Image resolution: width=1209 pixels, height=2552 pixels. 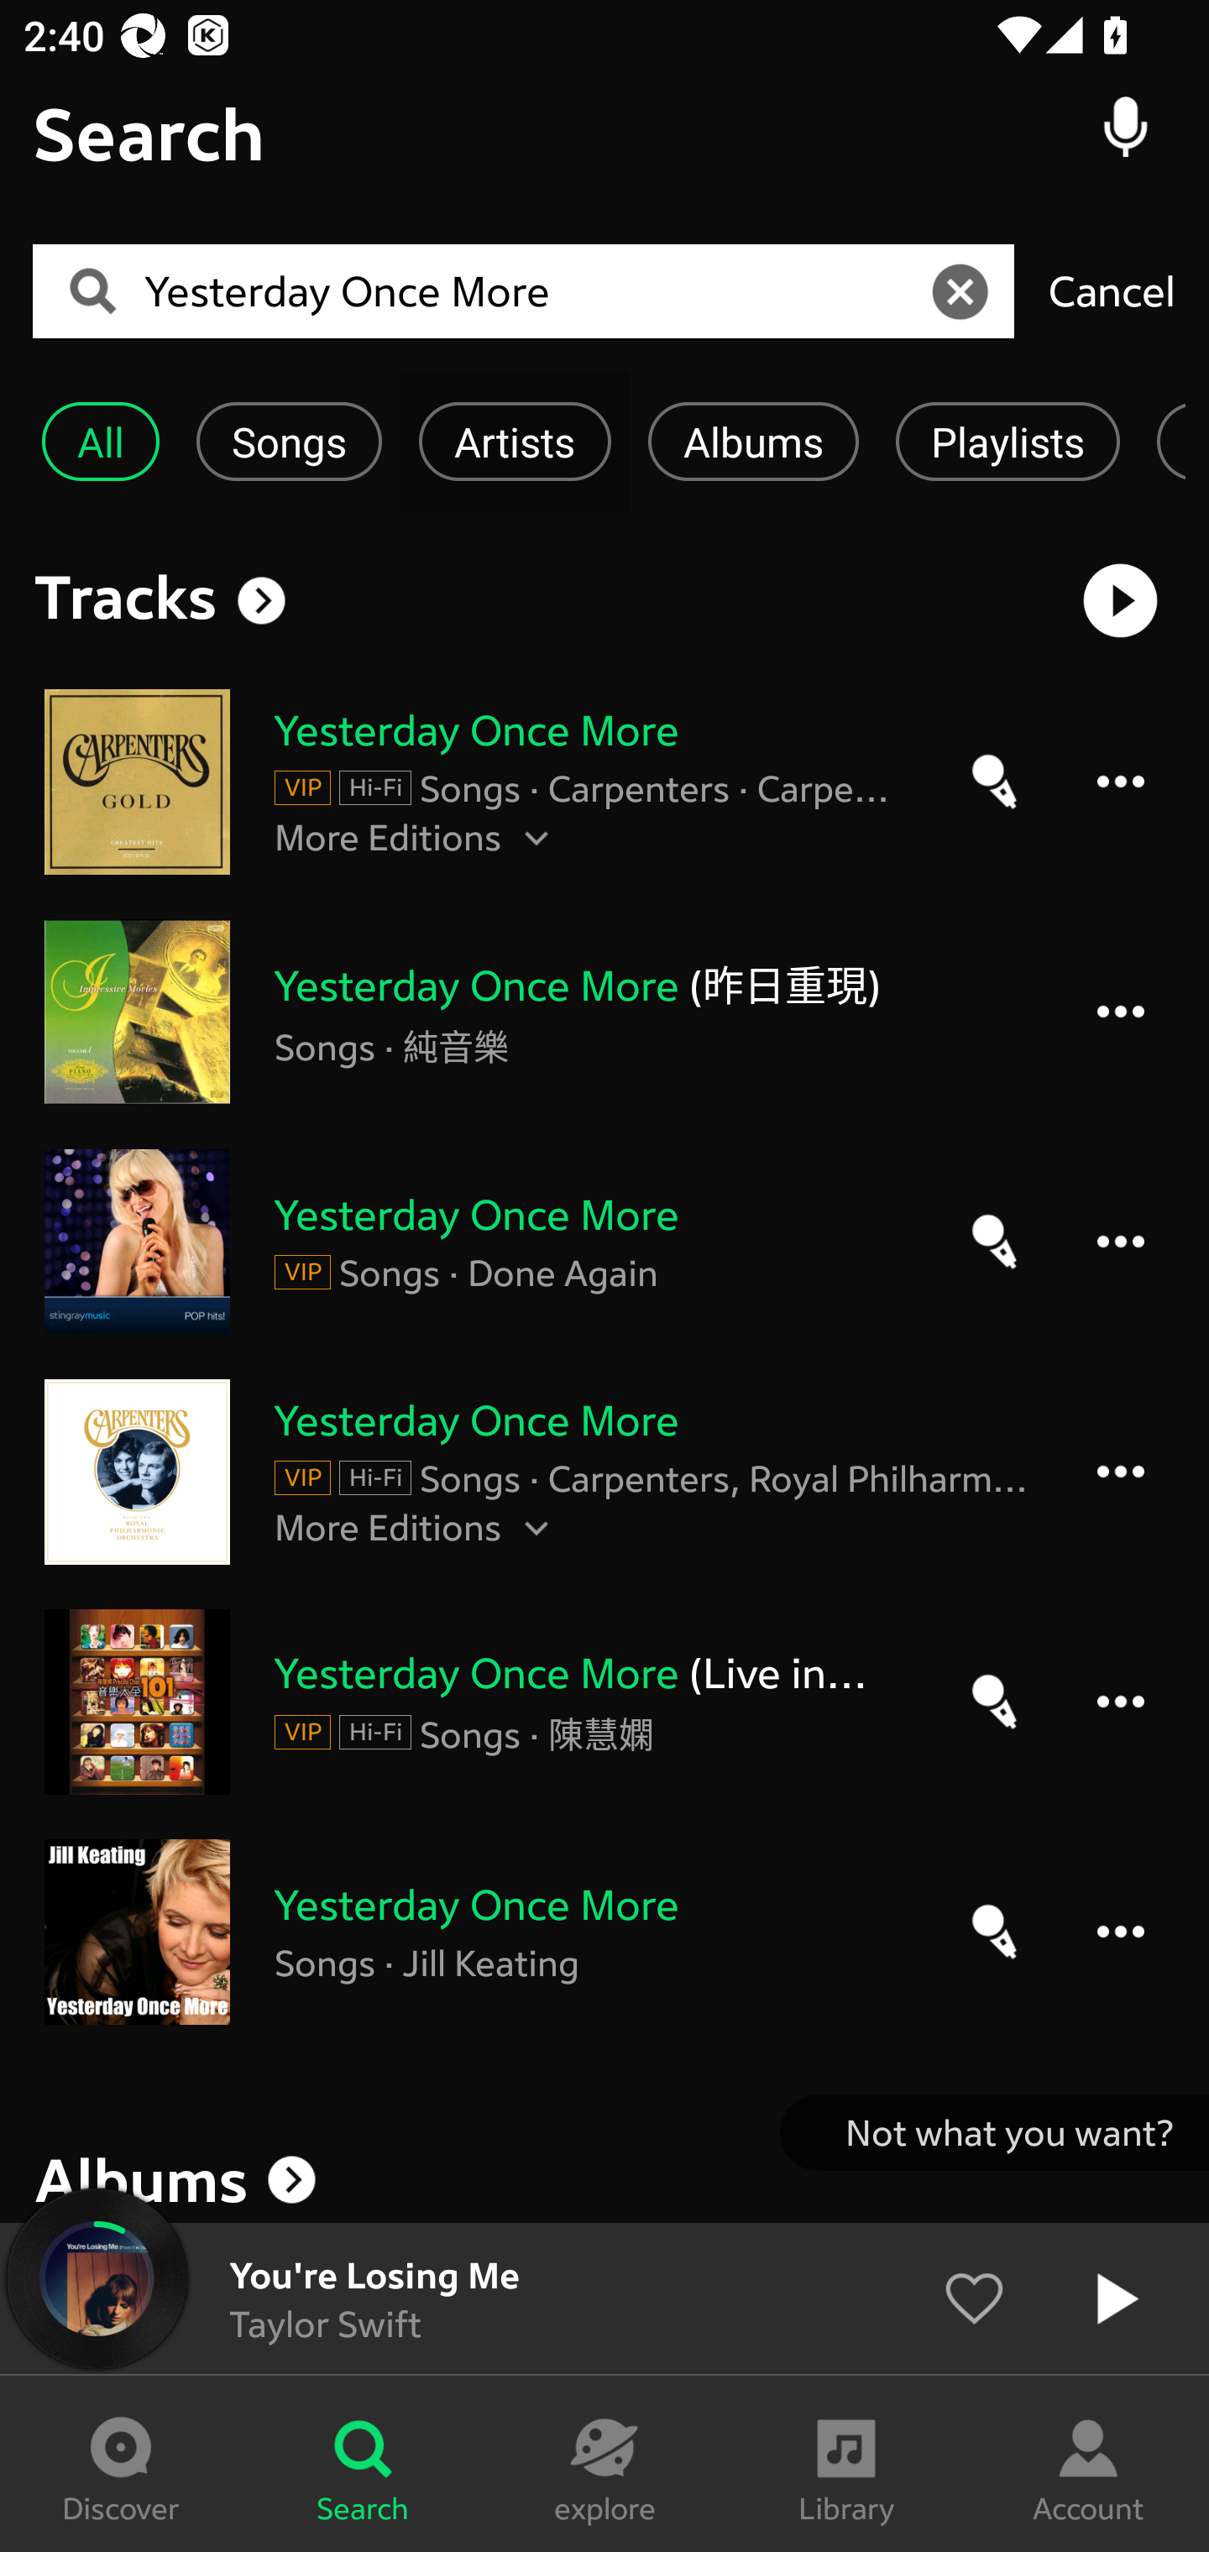 I want to click on Account, so click(x=1088, y=2464).